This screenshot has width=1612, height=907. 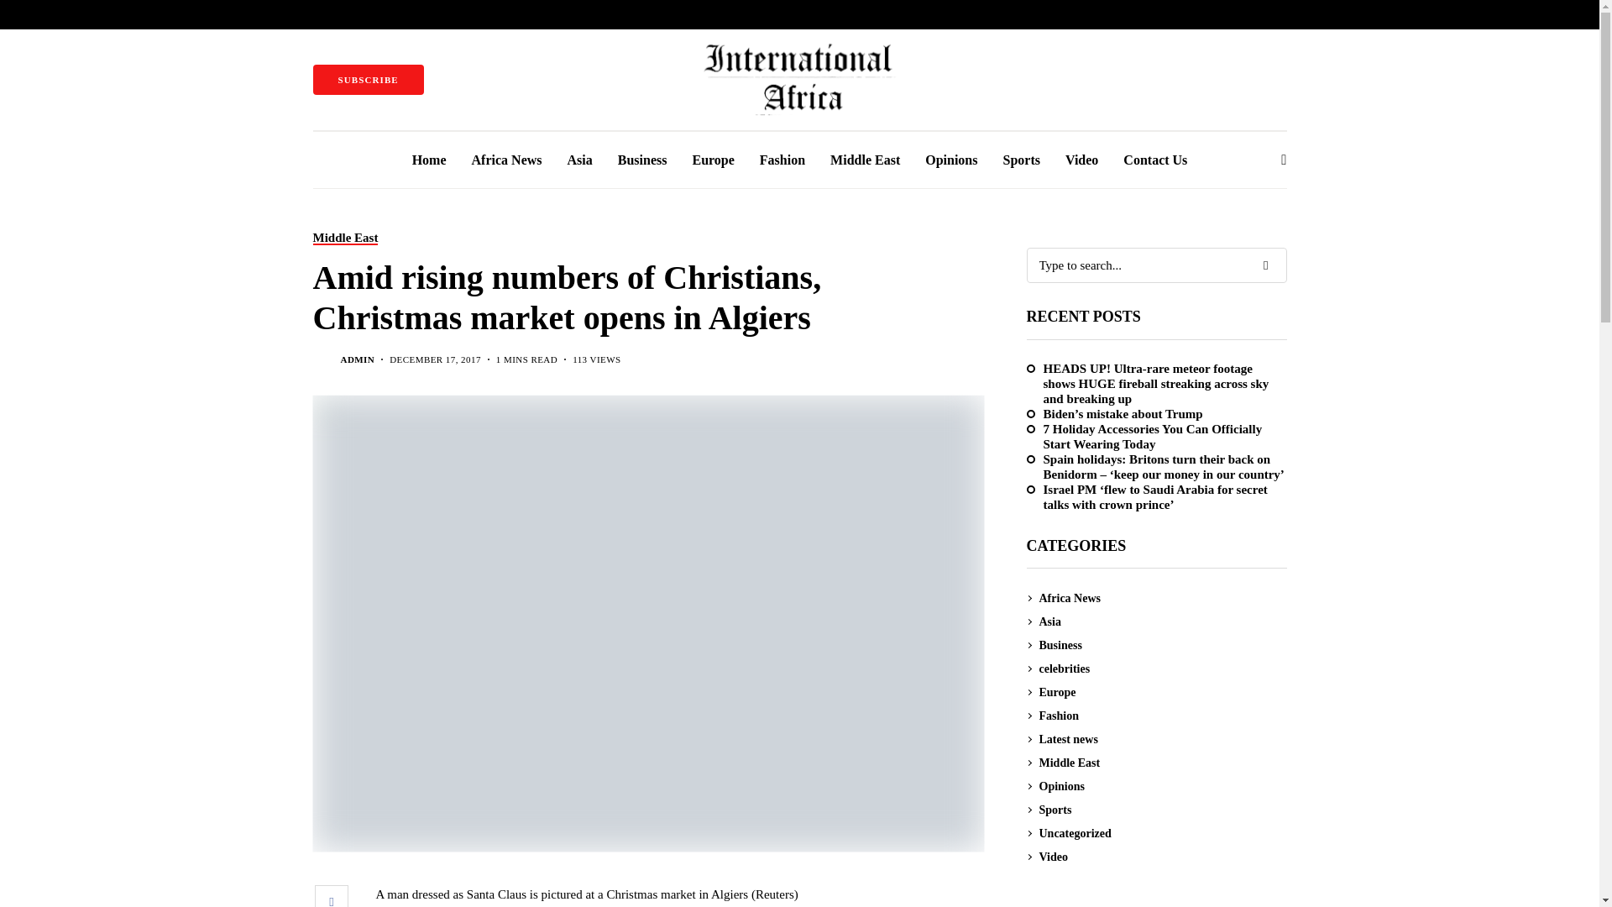 I want to click on Middle East, so click(x=865, y=160).